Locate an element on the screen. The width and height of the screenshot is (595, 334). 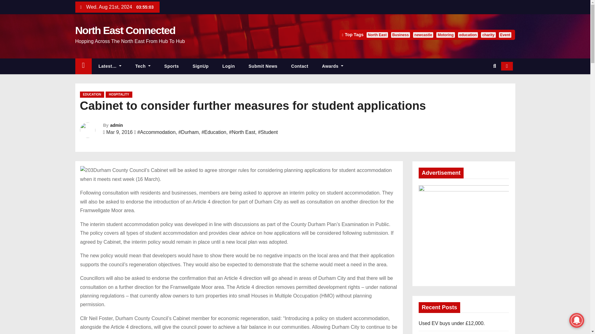
Business is located at coordinates (400, 35).